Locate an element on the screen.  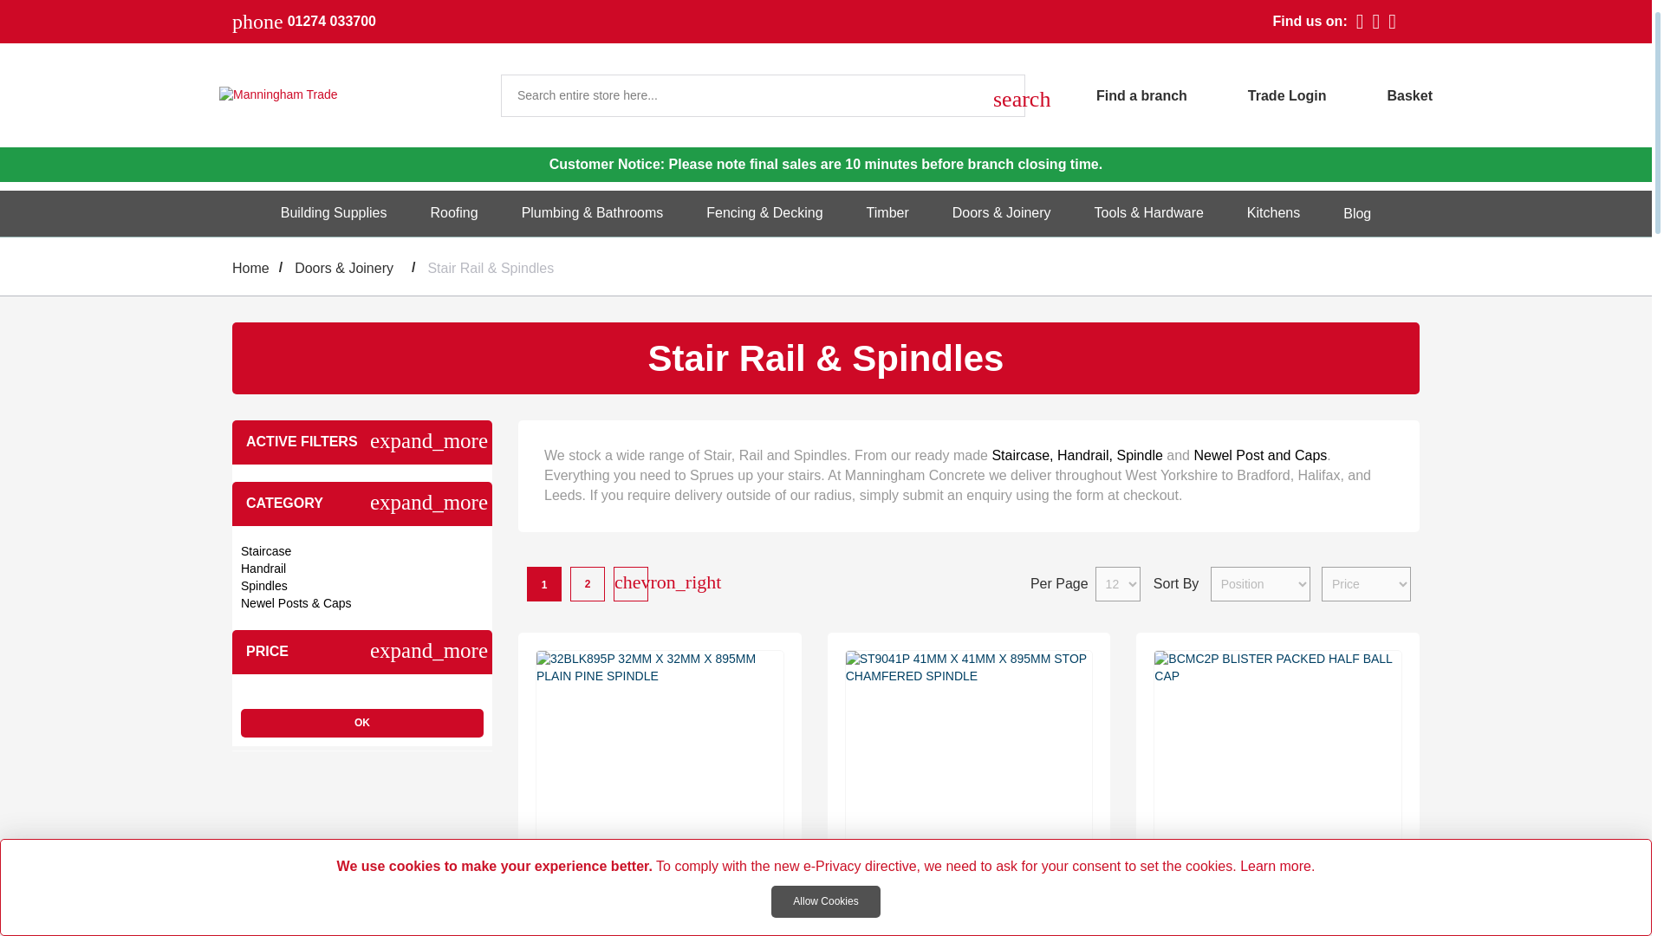
Allow Cookies is located at coordinates (825, 901).